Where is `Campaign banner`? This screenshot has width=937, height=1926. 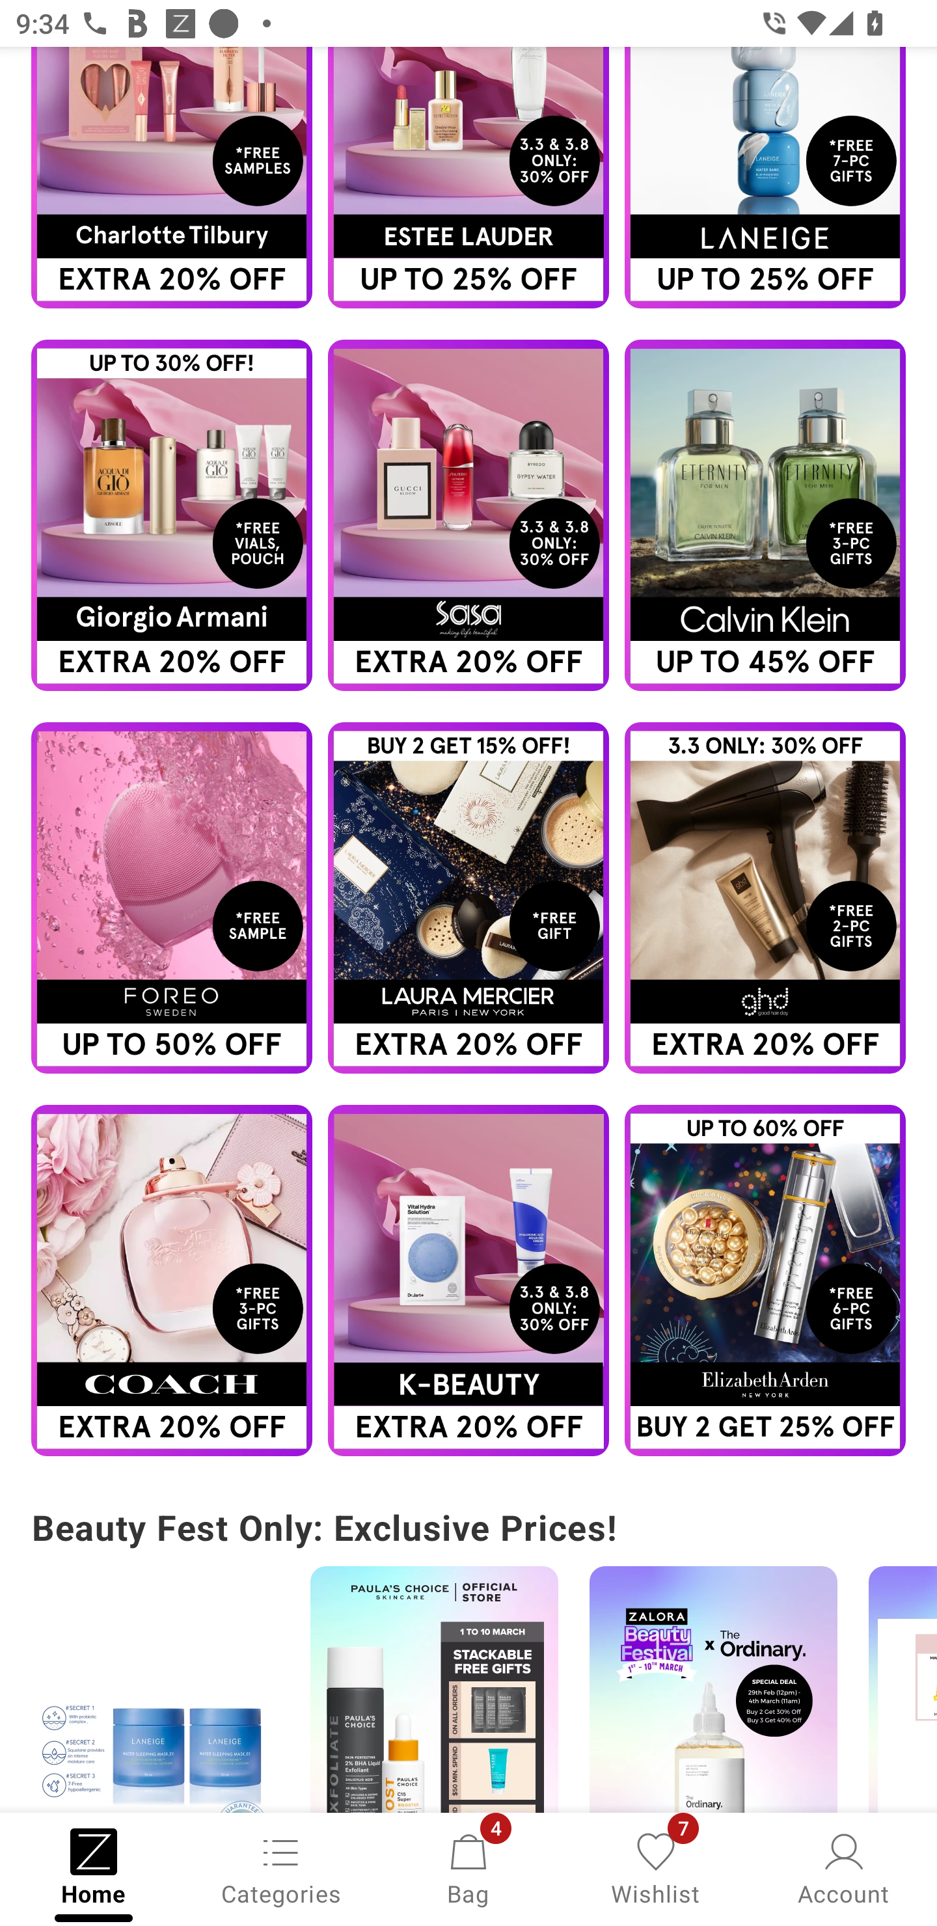 Campaign banner is located at coordinates (171, 897).